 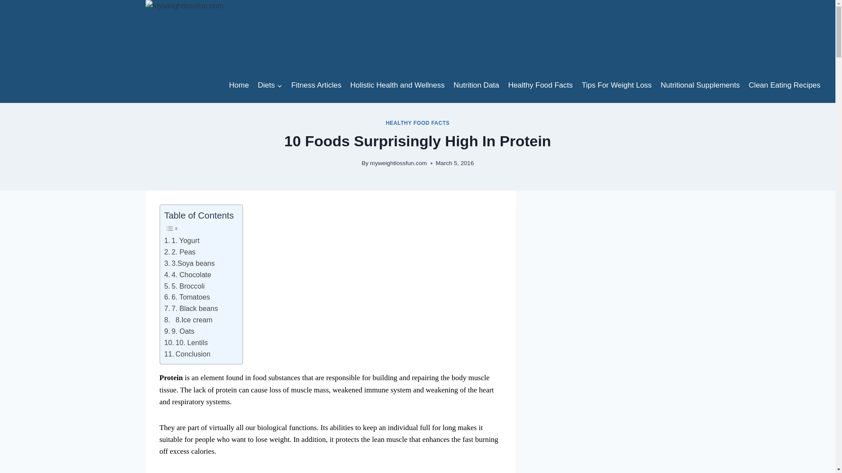 I want to click on 5. Broccoli, so click(x=184, y=286).